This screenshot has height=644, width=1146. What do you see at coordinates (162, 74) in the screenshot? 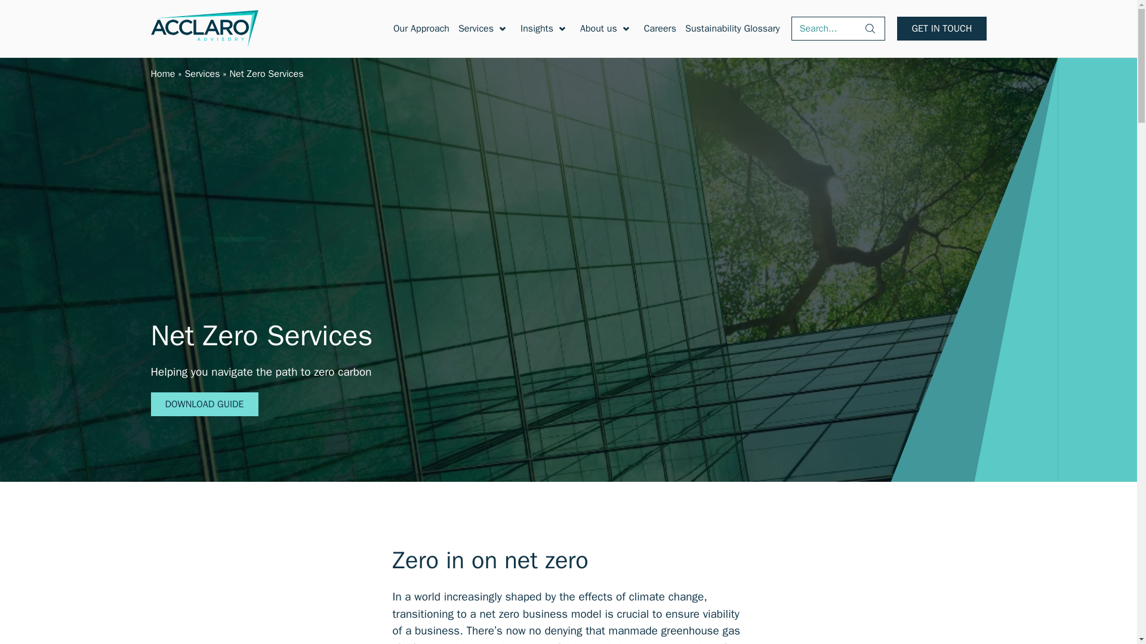
I see `Home` at bounding box center [162, 74].